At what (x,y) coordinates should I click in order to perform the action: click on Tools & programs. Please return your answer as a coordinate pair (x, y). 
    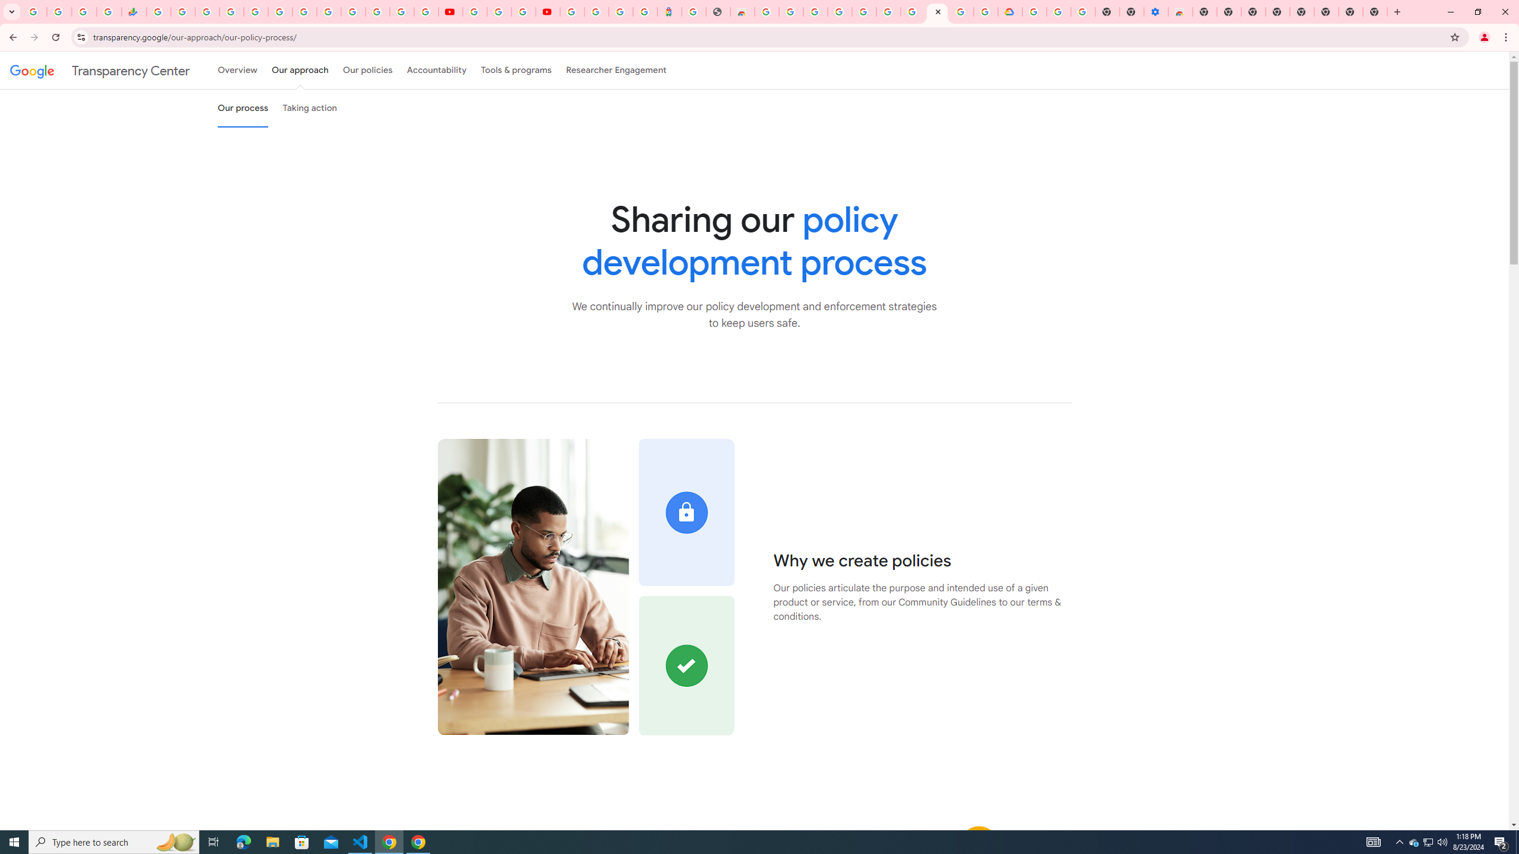
    Looking at the image, I should click on (516, 70).